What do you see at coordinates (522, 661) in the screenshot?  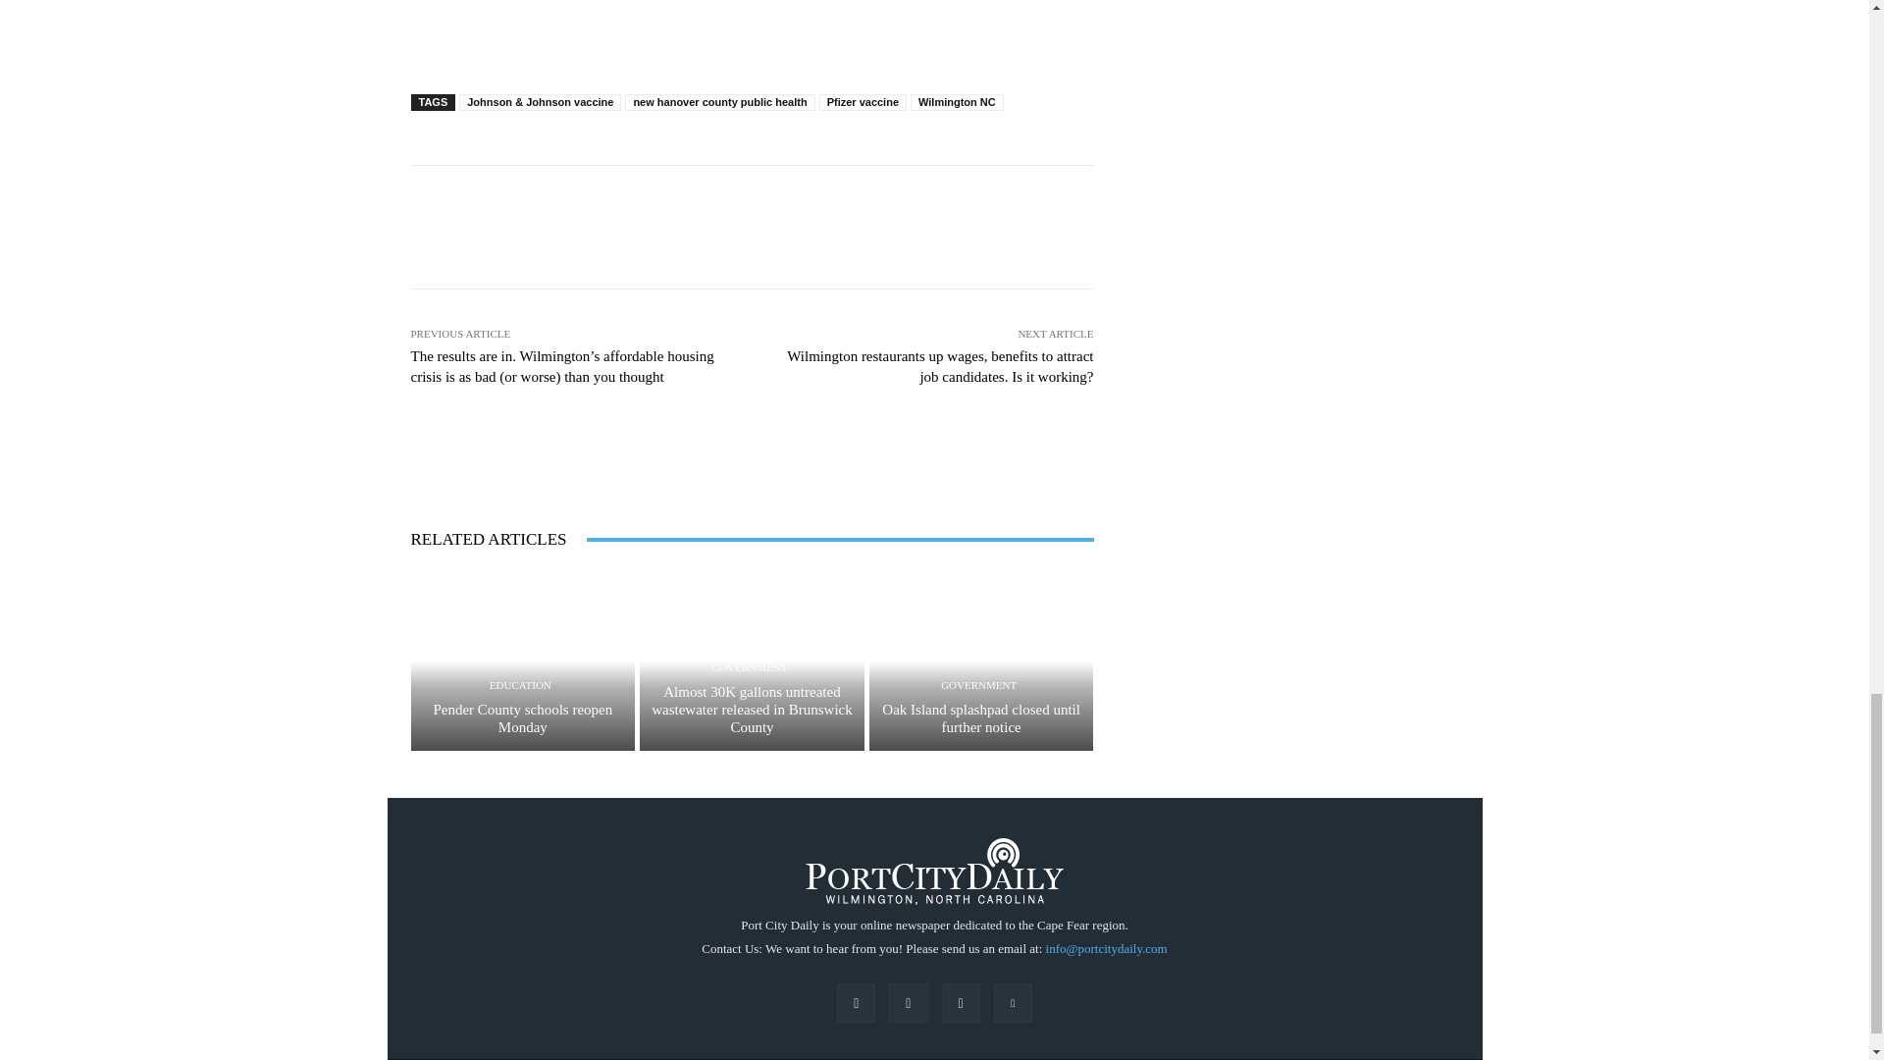 I see `Pender County schools reopen Monday` at bounding box center [522, 661].